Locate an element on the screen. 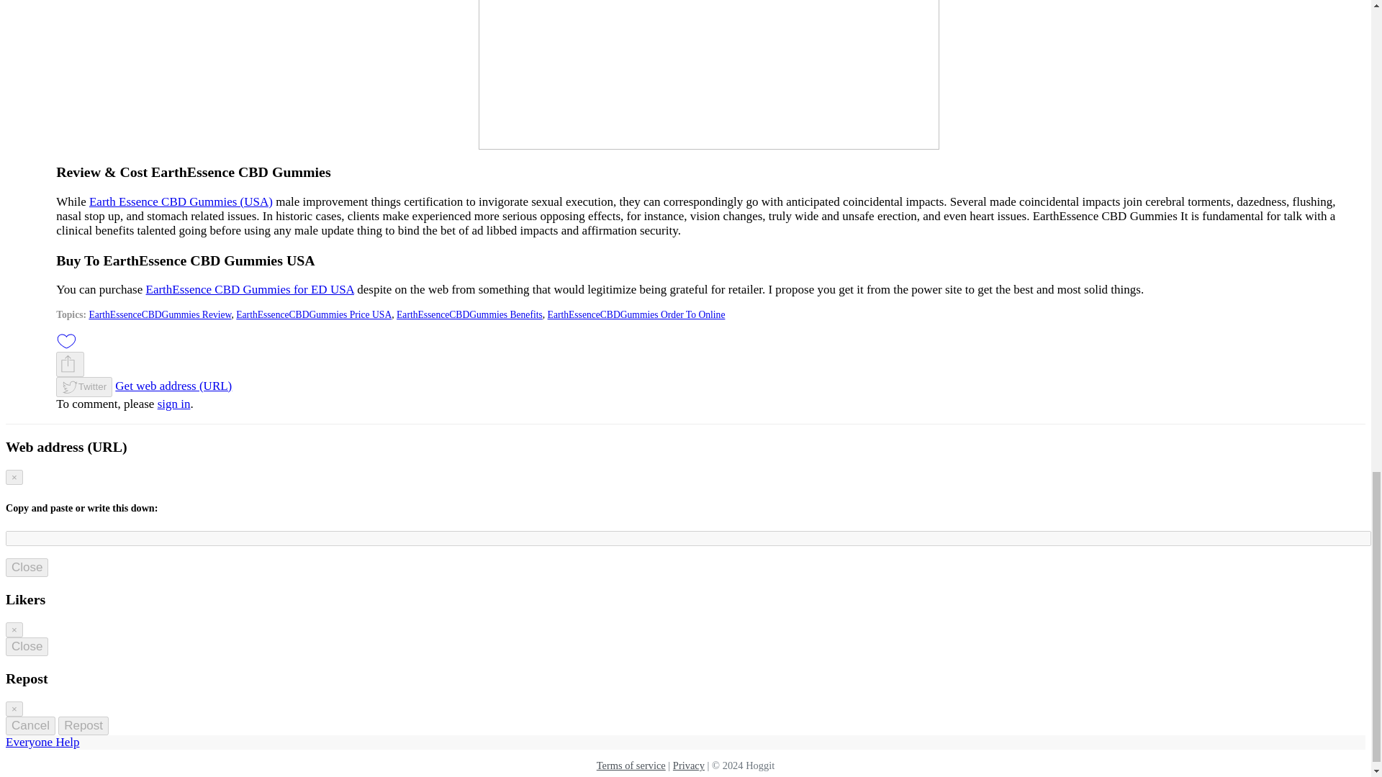 This screenshot has width=1382, height=777. Share is located at coordinates (71, 364).